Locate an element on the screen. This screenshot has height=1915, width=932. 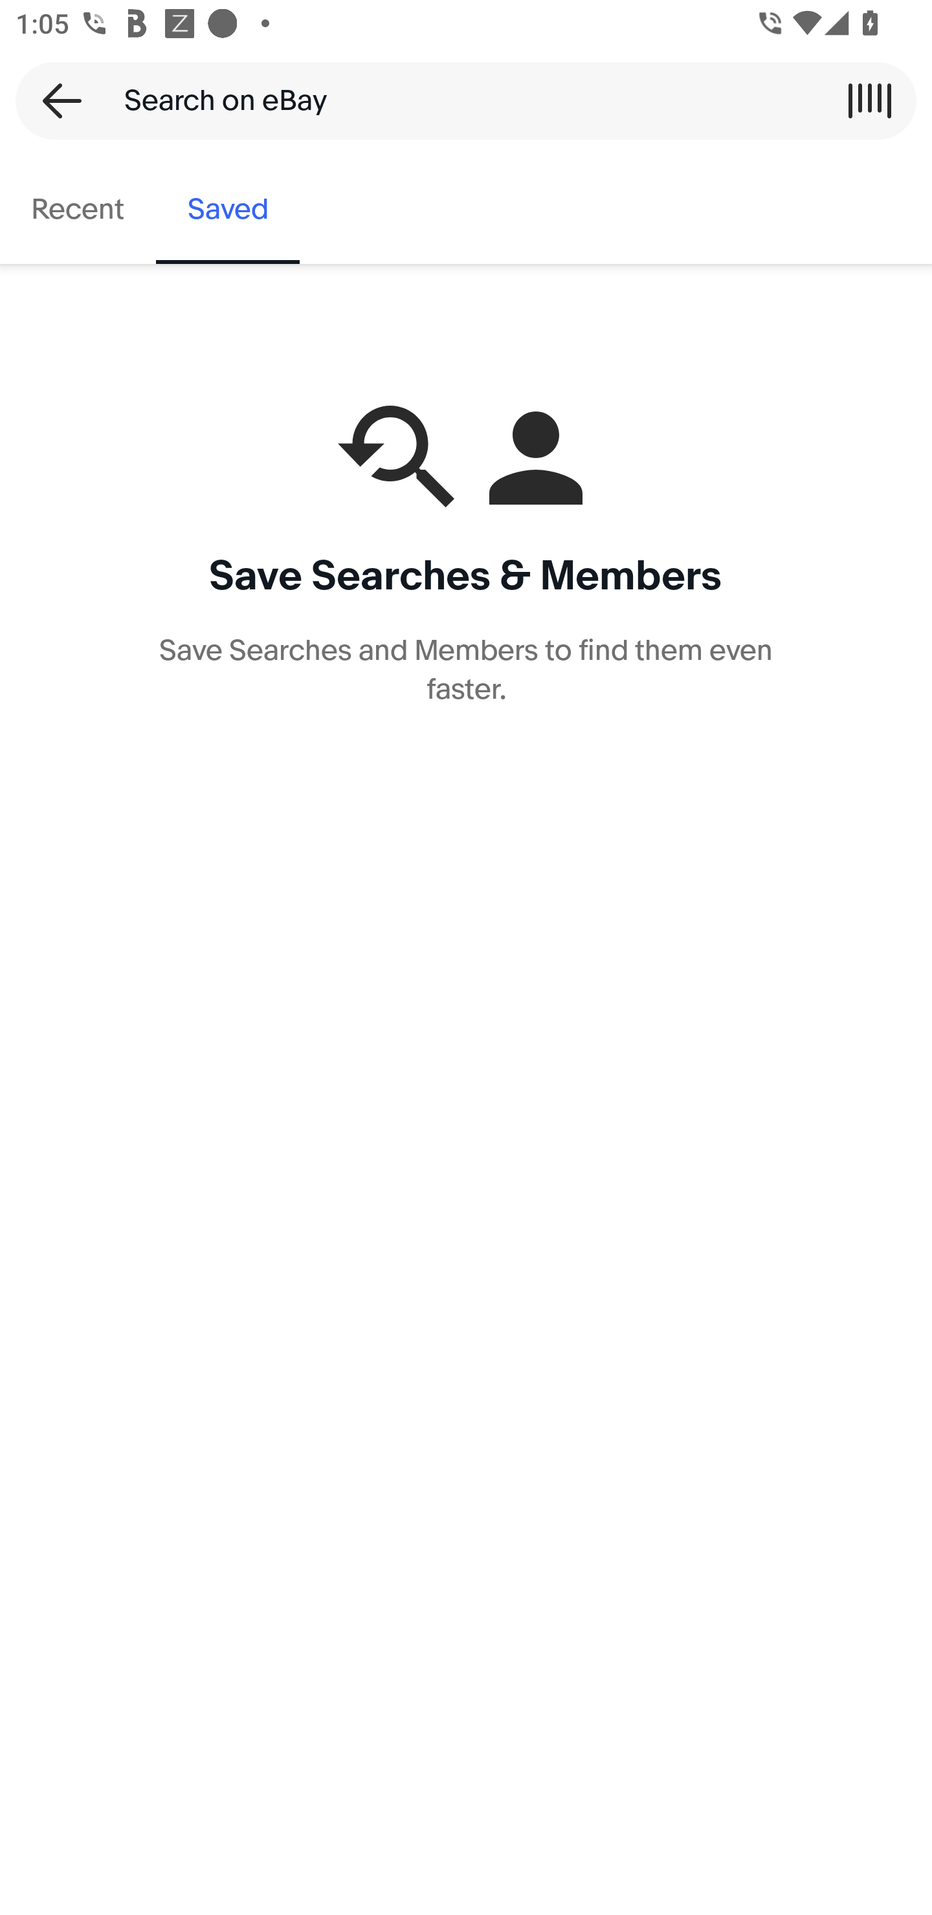
Search on eBay is located at coordinates (458, 100).